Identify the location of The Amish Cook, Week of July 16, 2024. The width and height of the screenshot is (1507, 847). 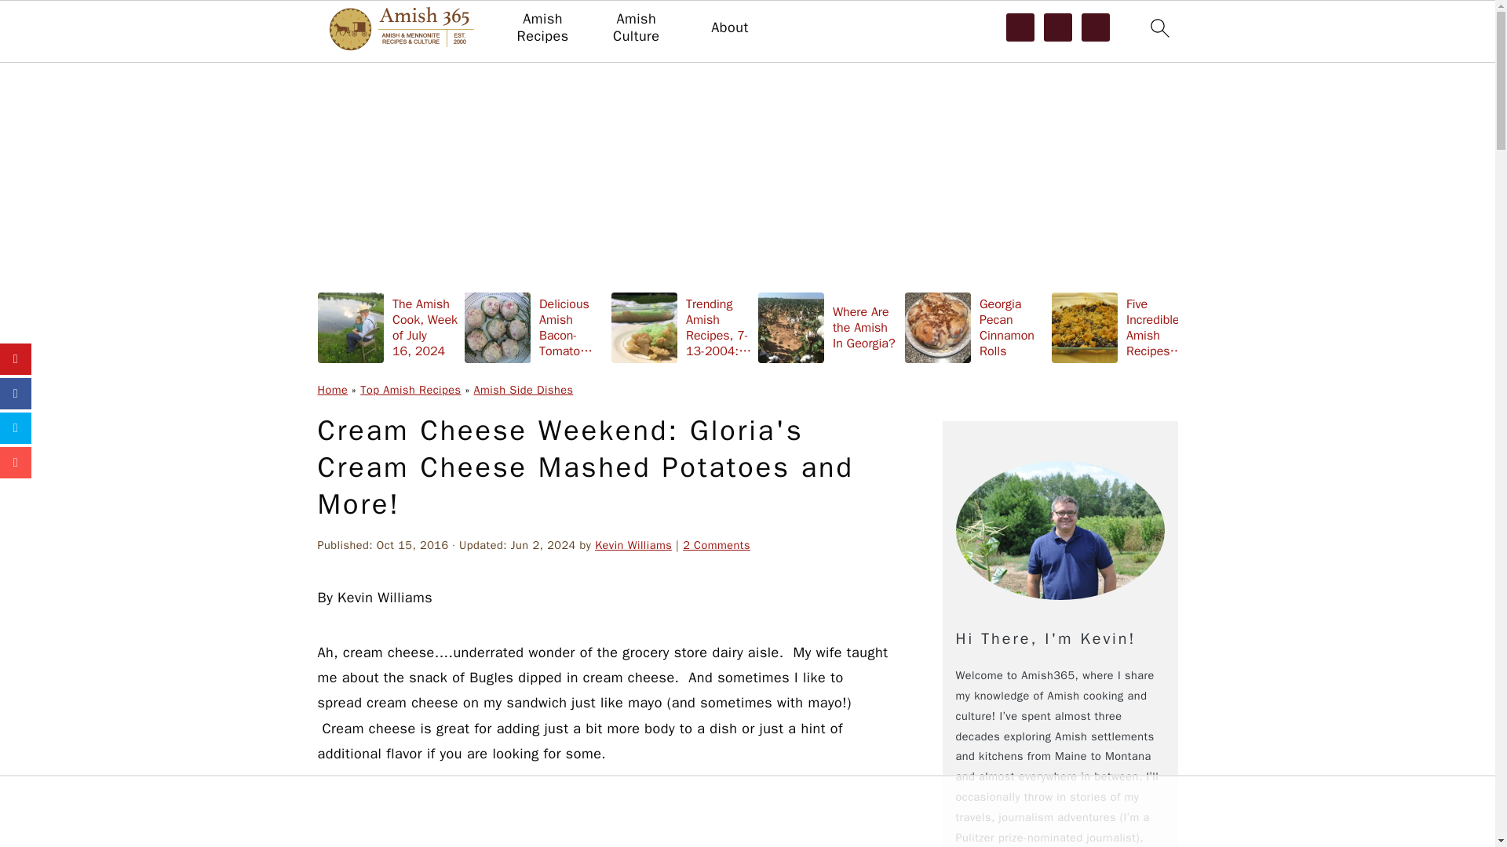
(387, 327).